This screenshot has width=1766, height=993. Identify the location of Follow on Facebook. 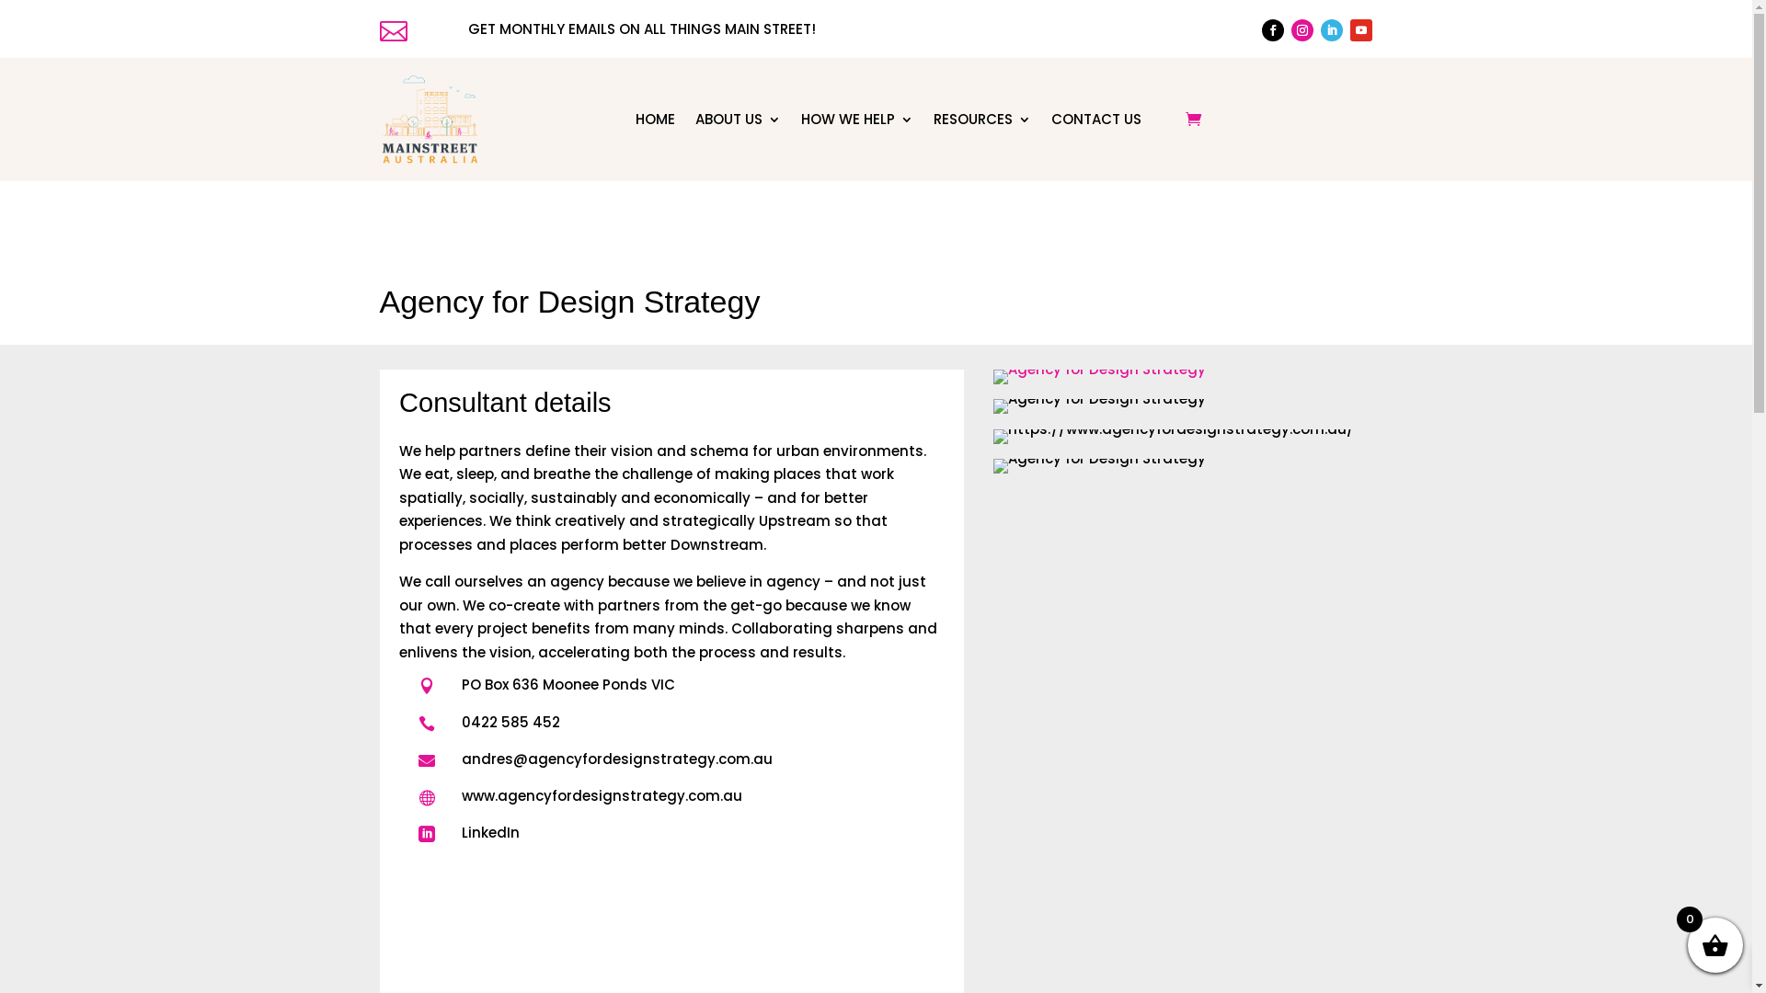
(1273, 30).